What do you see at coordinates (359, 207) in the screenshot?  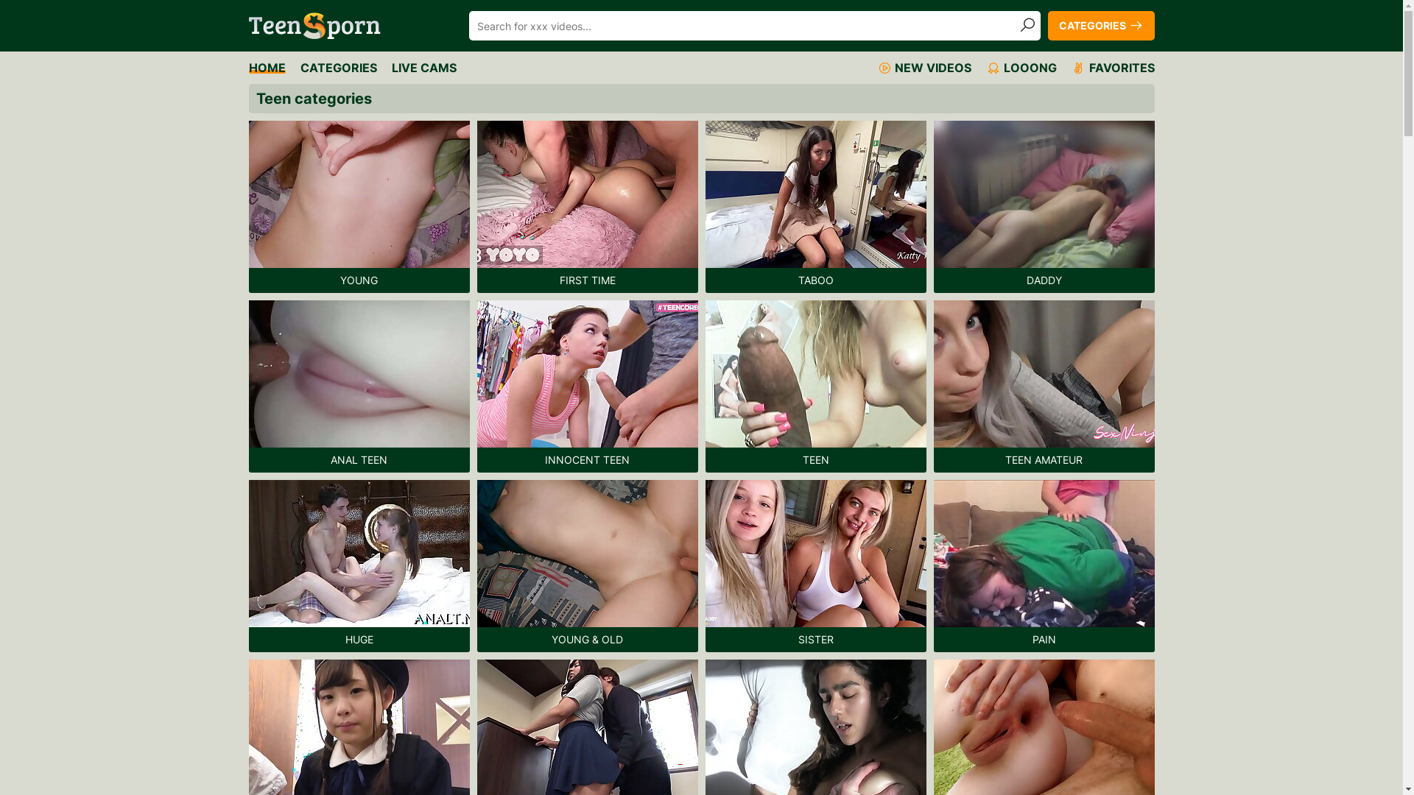 I see `YOUNG` at bounding box center [359, 207].